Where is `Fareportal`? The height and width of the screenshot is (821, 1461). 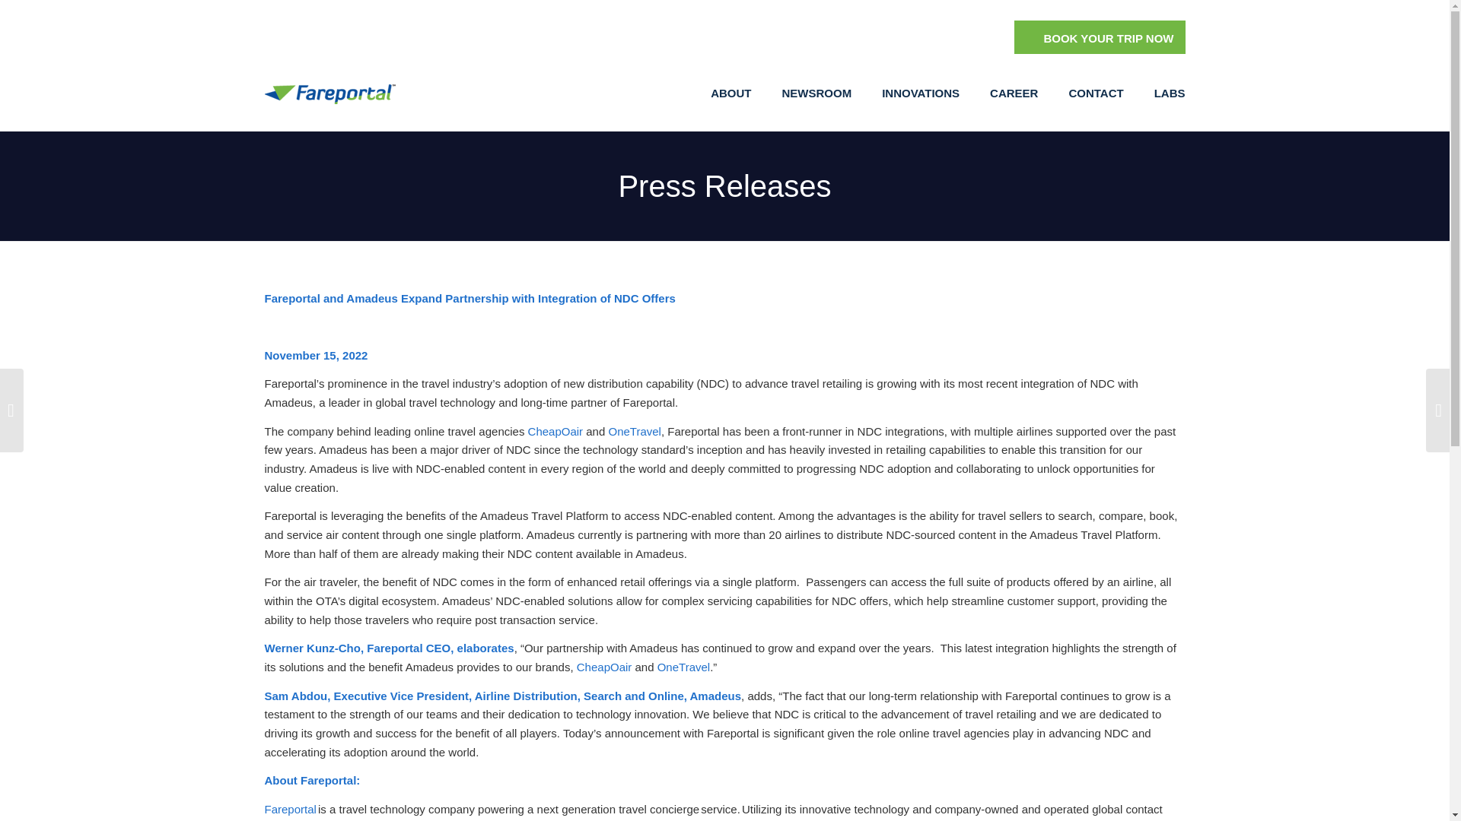
Fareportal is located at coordinates (291, 809).